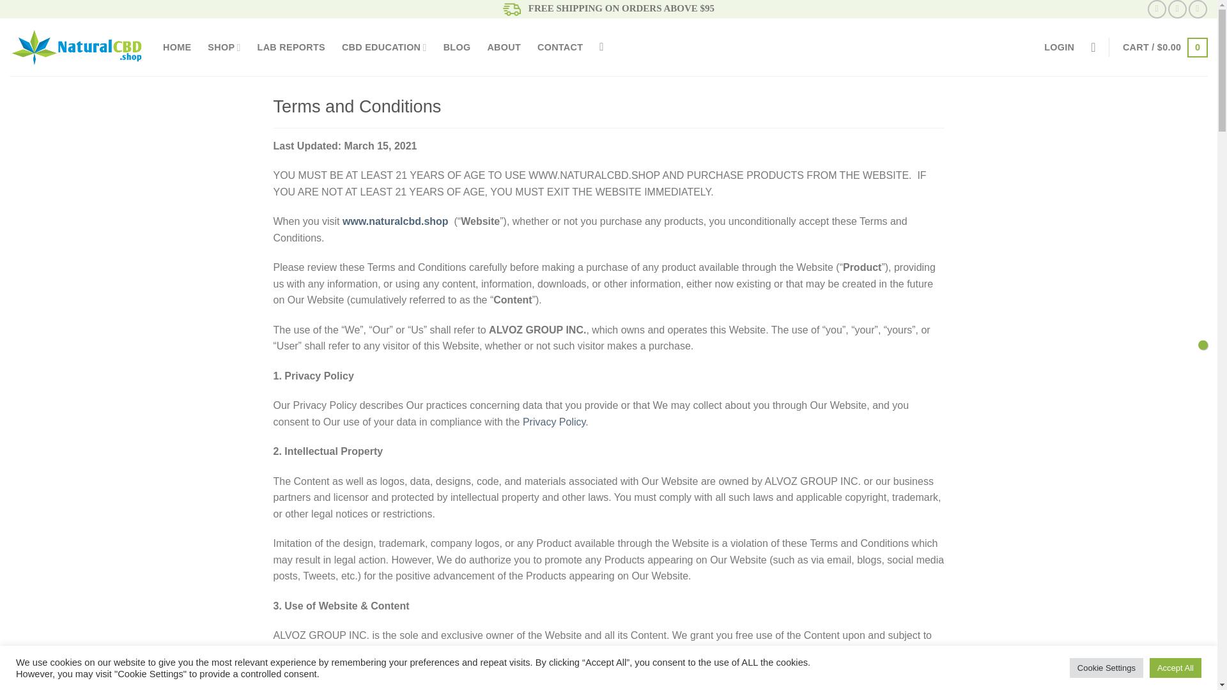 This screenshot has width=1227, height=690. What do you see at coordinates (177, 47) in the screenshot?
I see `HOME` at bounding box center [177, 47].